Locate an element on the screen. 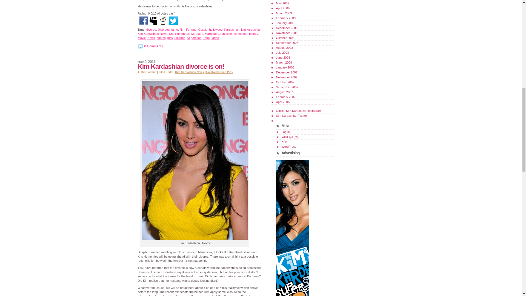 The width and height of the screenshot is (526, 296). Kardashian is located at coordinates (232, 30).